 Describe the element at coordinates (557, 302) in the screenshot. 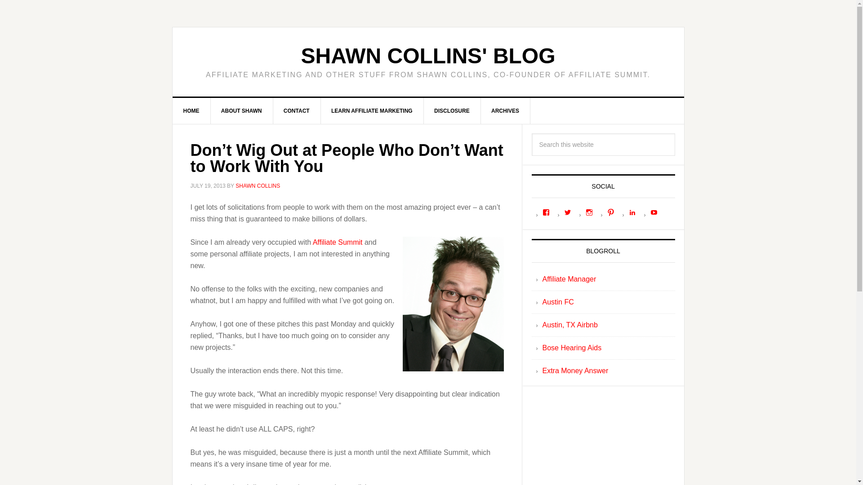

I see `Austin FC` at that location.